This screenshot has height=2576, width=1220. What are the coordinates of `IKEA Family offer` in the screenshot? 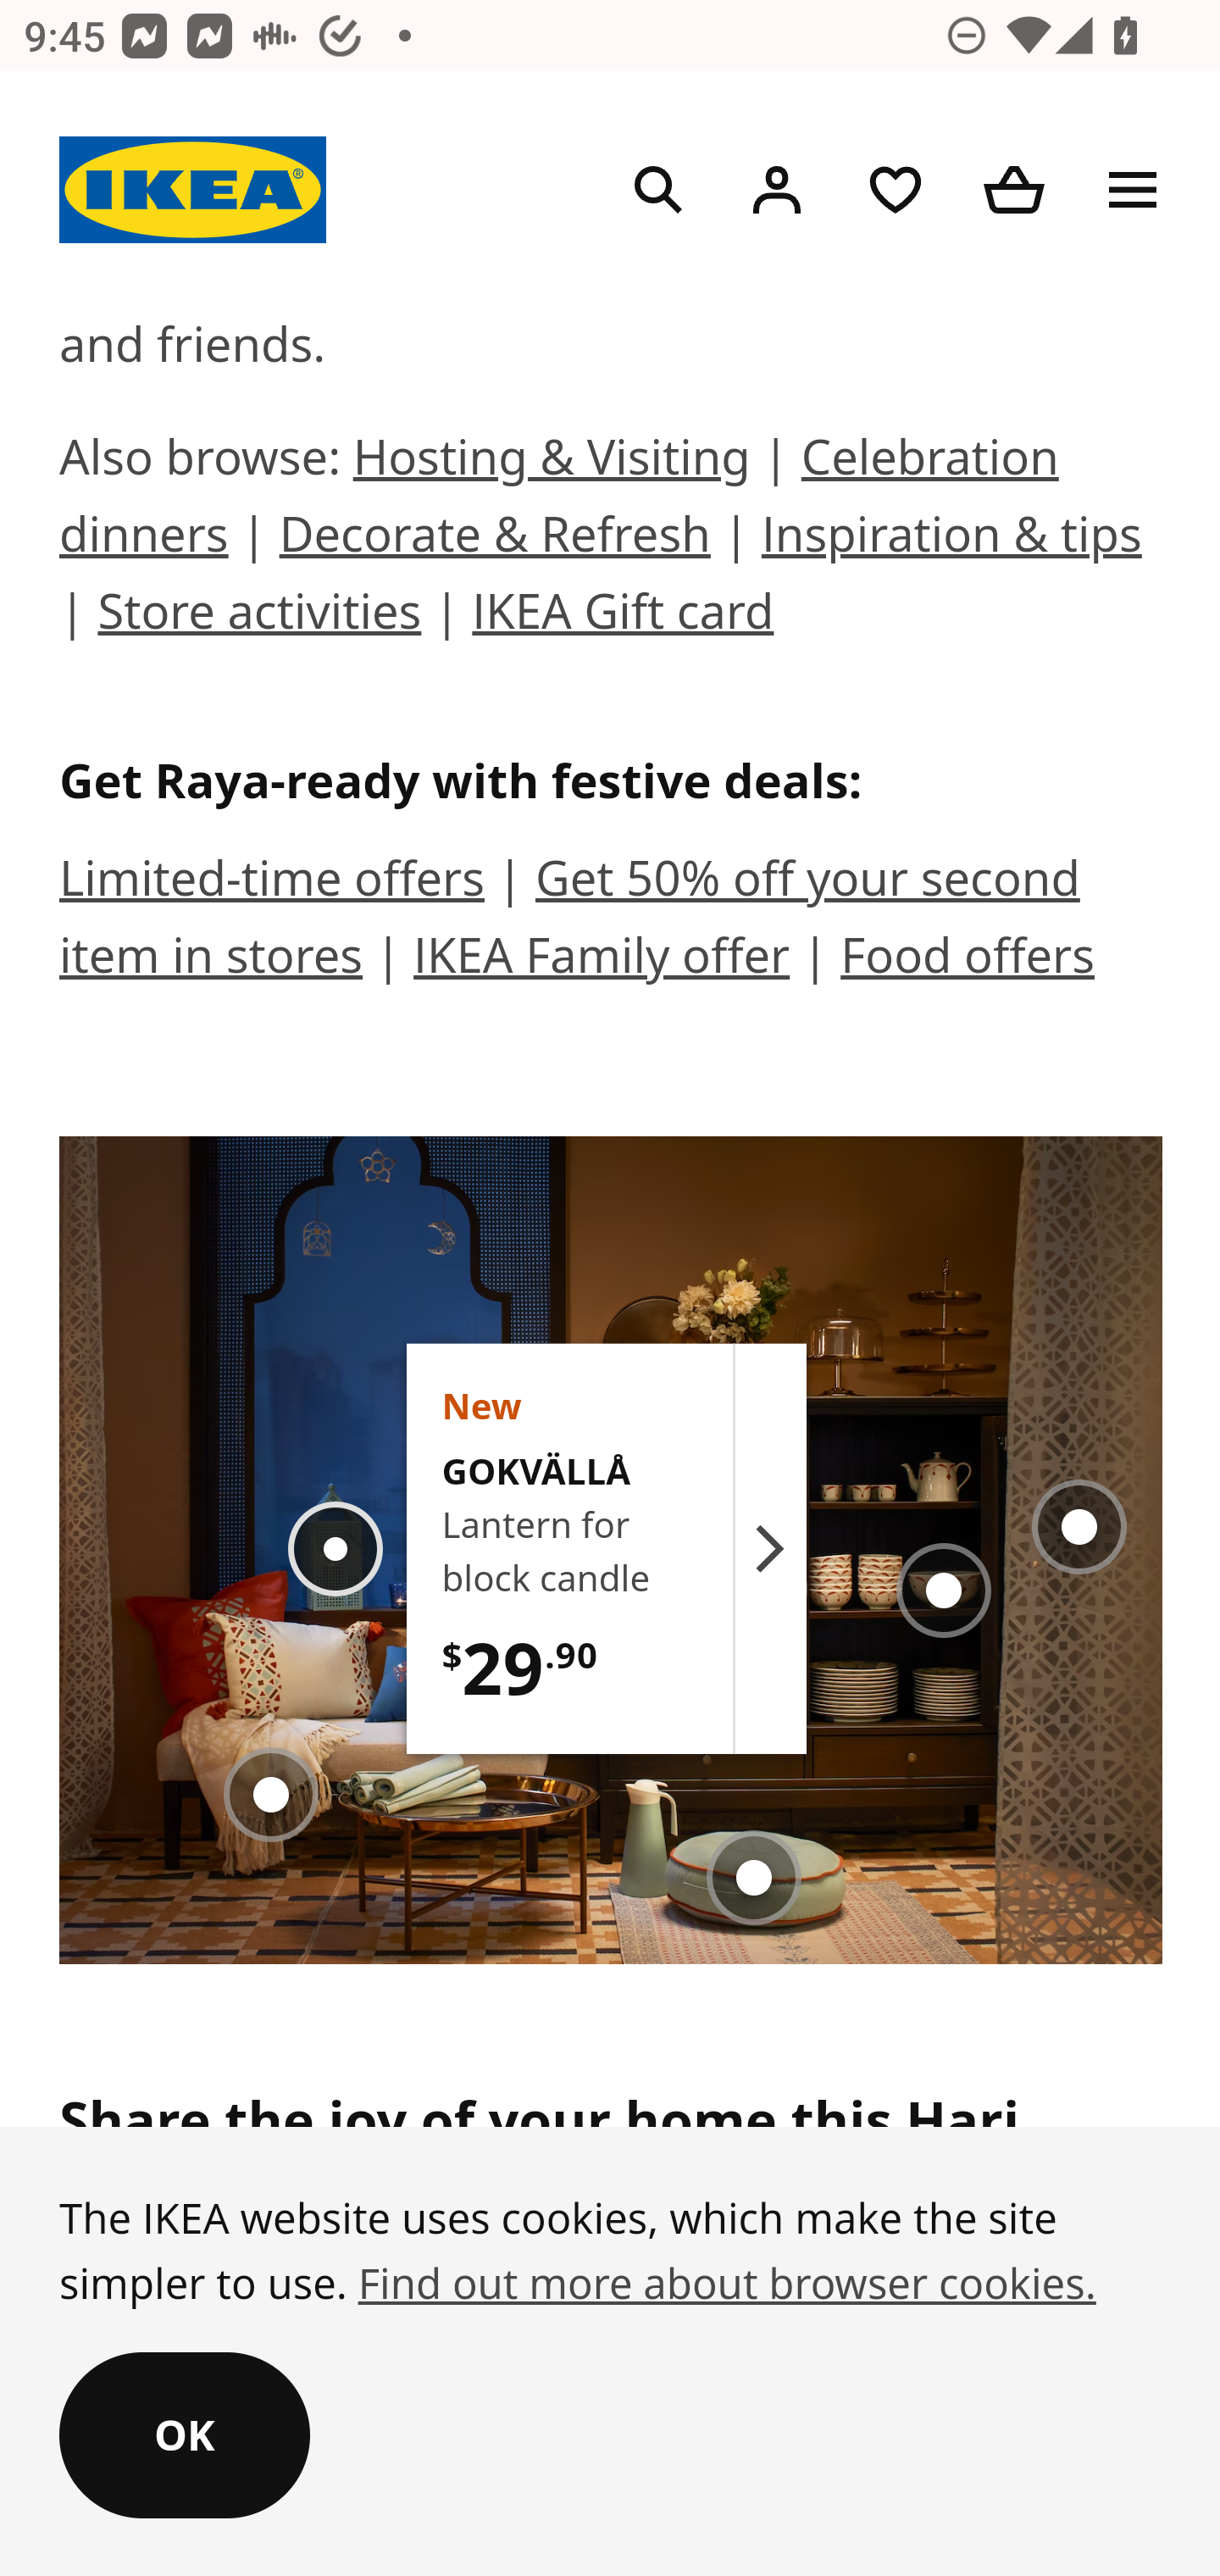 It's located at (602, 959).